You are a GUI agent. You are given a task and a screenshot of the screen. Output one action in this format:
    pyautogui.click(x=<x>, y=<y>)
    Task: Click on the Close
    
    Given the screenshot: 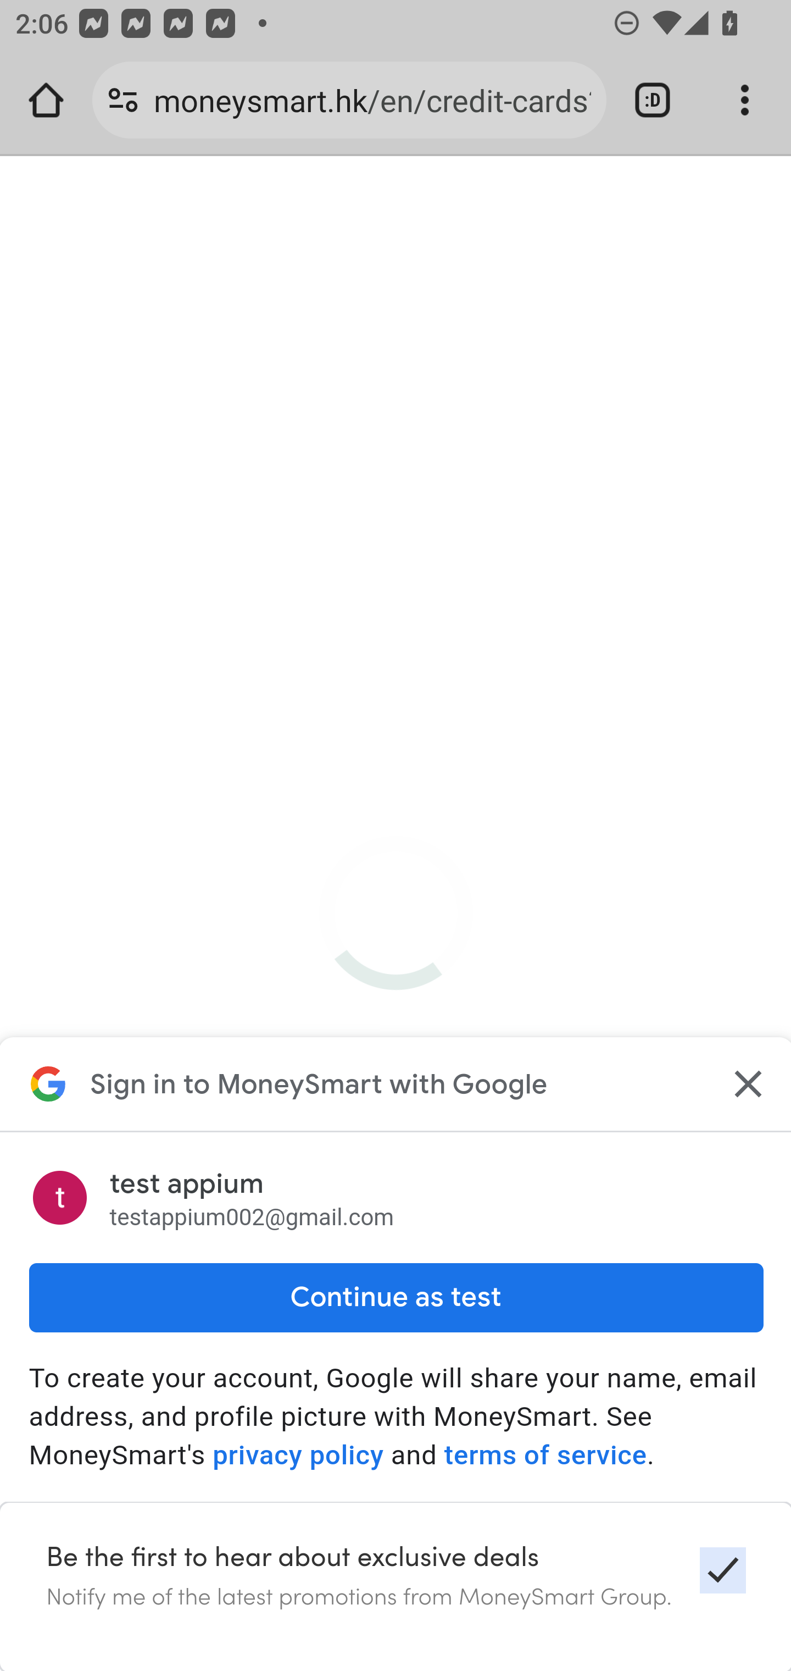 What is the action you would take?
    pyautogui.click(x=745, y=1083)
    